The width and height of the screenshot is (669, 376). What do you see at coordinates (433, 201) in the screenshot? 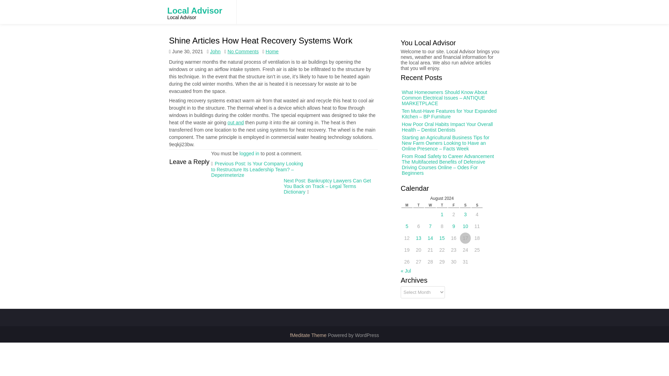
I see `Wednesday` at bounding box center [433, 201].